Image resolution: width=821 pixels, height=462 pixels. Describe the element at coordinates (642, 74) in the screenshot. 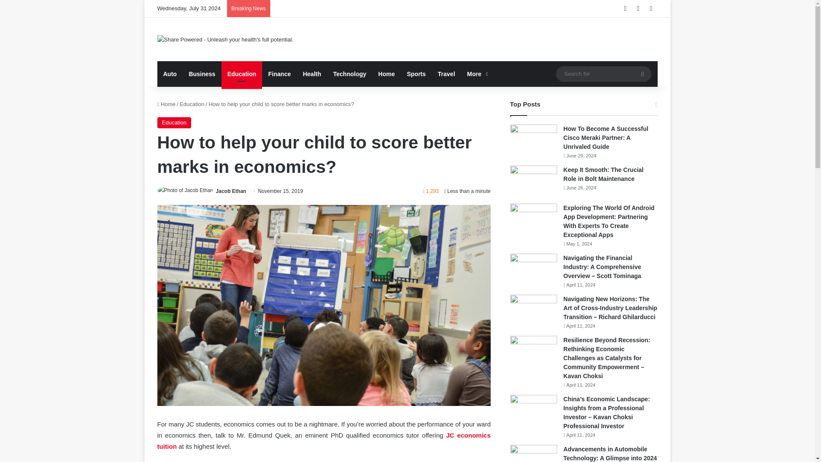

I see `Search for` at that location.